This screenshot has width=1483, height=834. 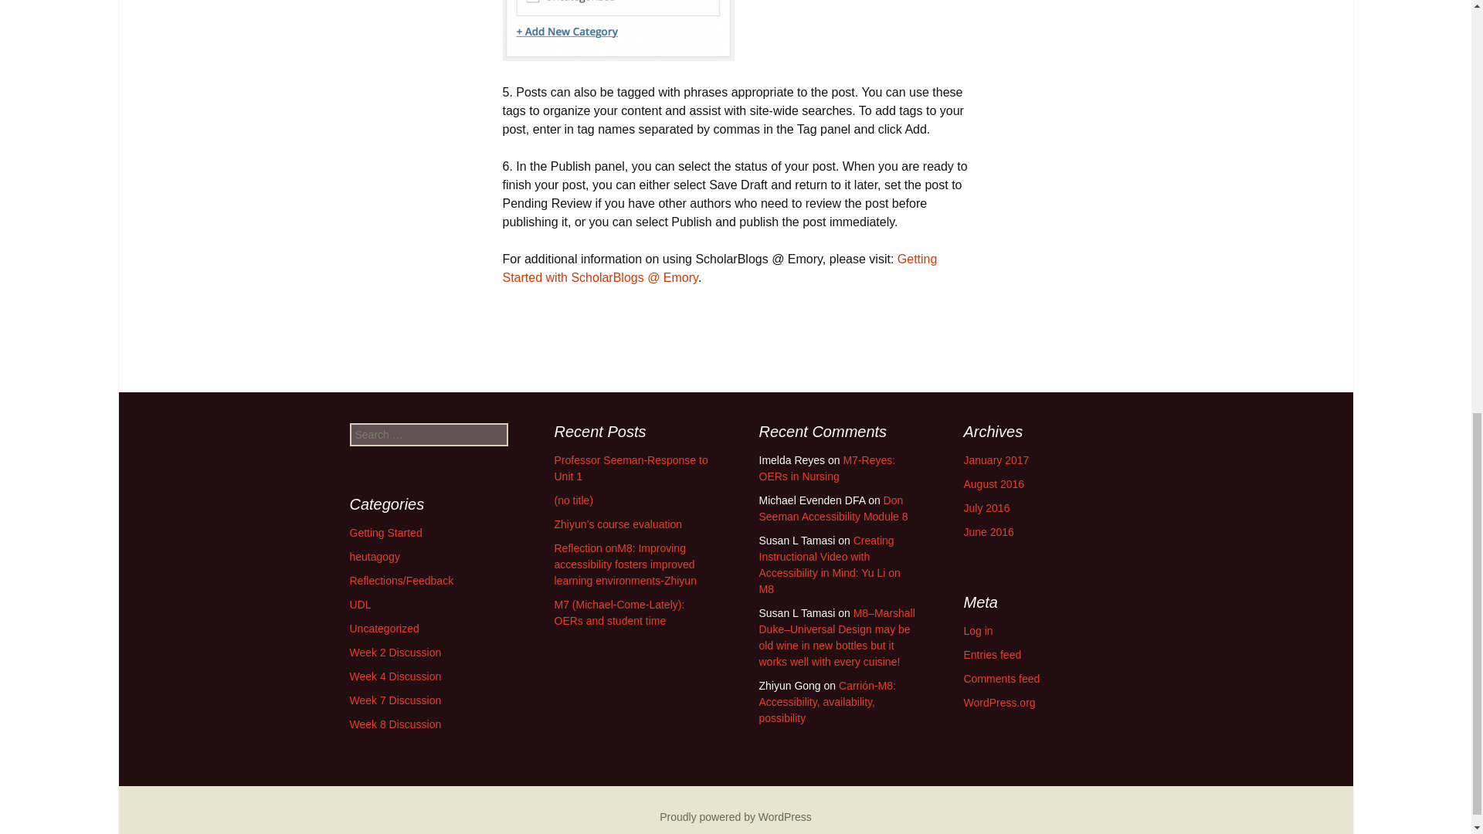 What do you see at coordinates (833, 508) in the screenshot?
I see `Don Seeman Accessibility Module 8` at bounding box center [833, 508].